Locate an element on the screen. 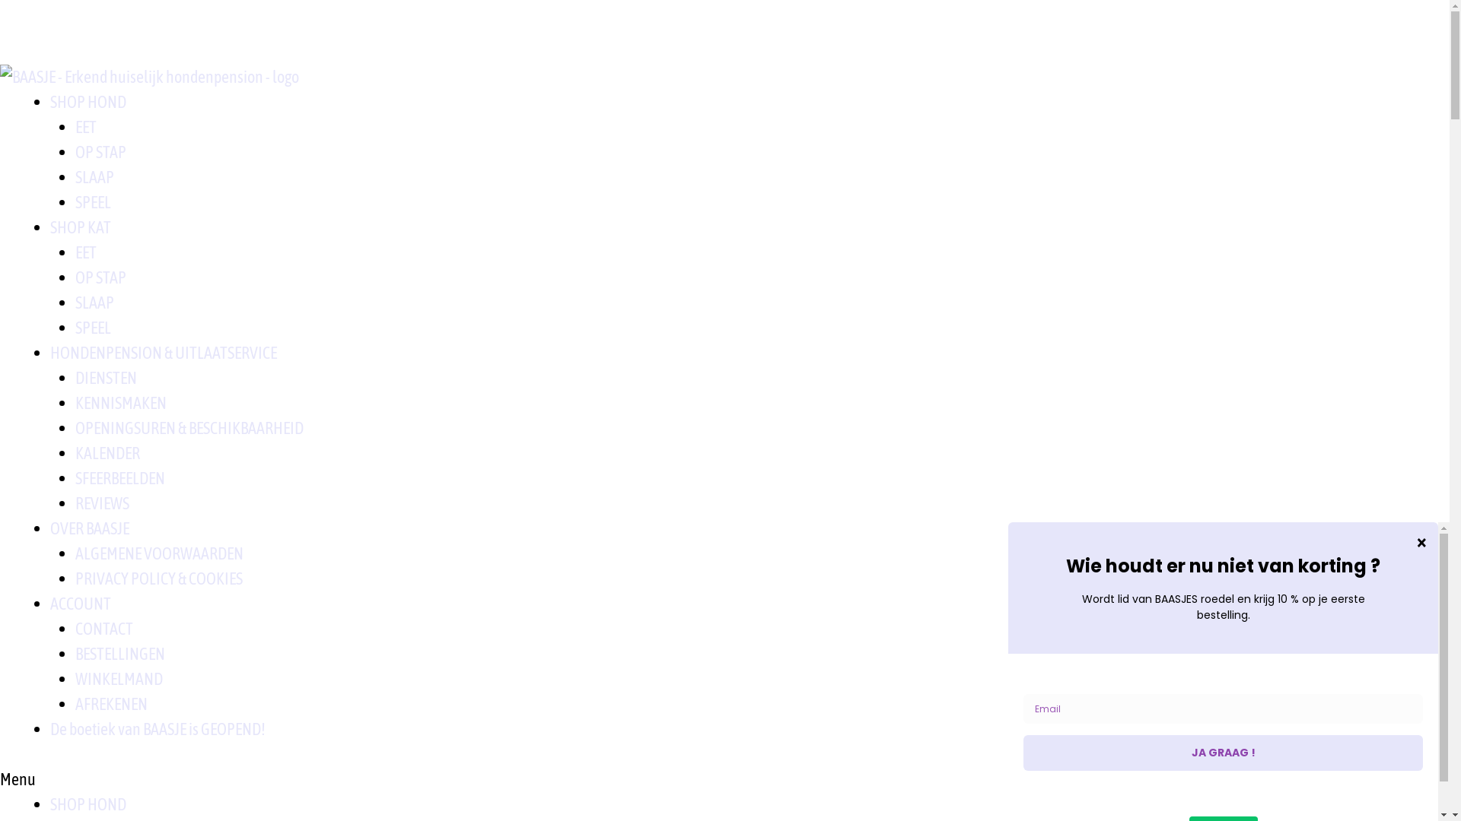  SPEEL is located at coordinates (93, 328).